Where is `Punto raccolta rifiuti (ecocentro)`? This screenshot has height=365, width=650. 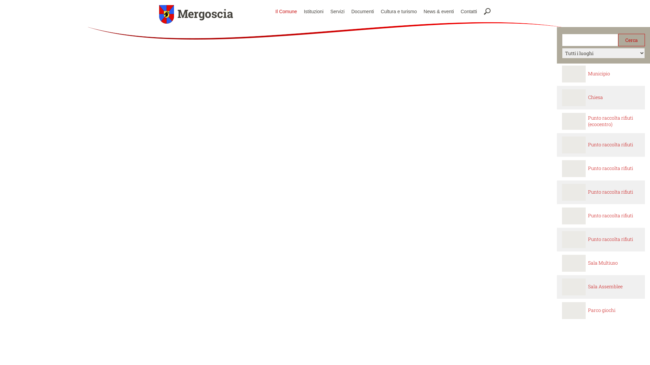 Punto raccolta rifiuti (ecocentro) is located at coordinates (611, 121).